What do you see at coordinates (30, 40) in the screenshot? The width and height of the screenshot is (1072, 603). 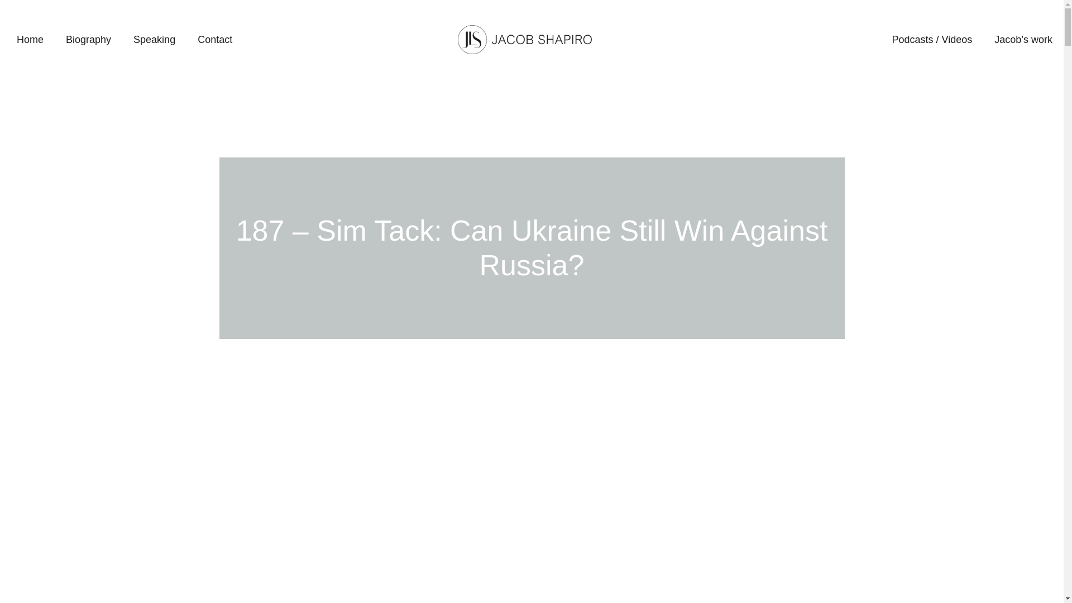 I see `Home` at bounding box center [30, 40].